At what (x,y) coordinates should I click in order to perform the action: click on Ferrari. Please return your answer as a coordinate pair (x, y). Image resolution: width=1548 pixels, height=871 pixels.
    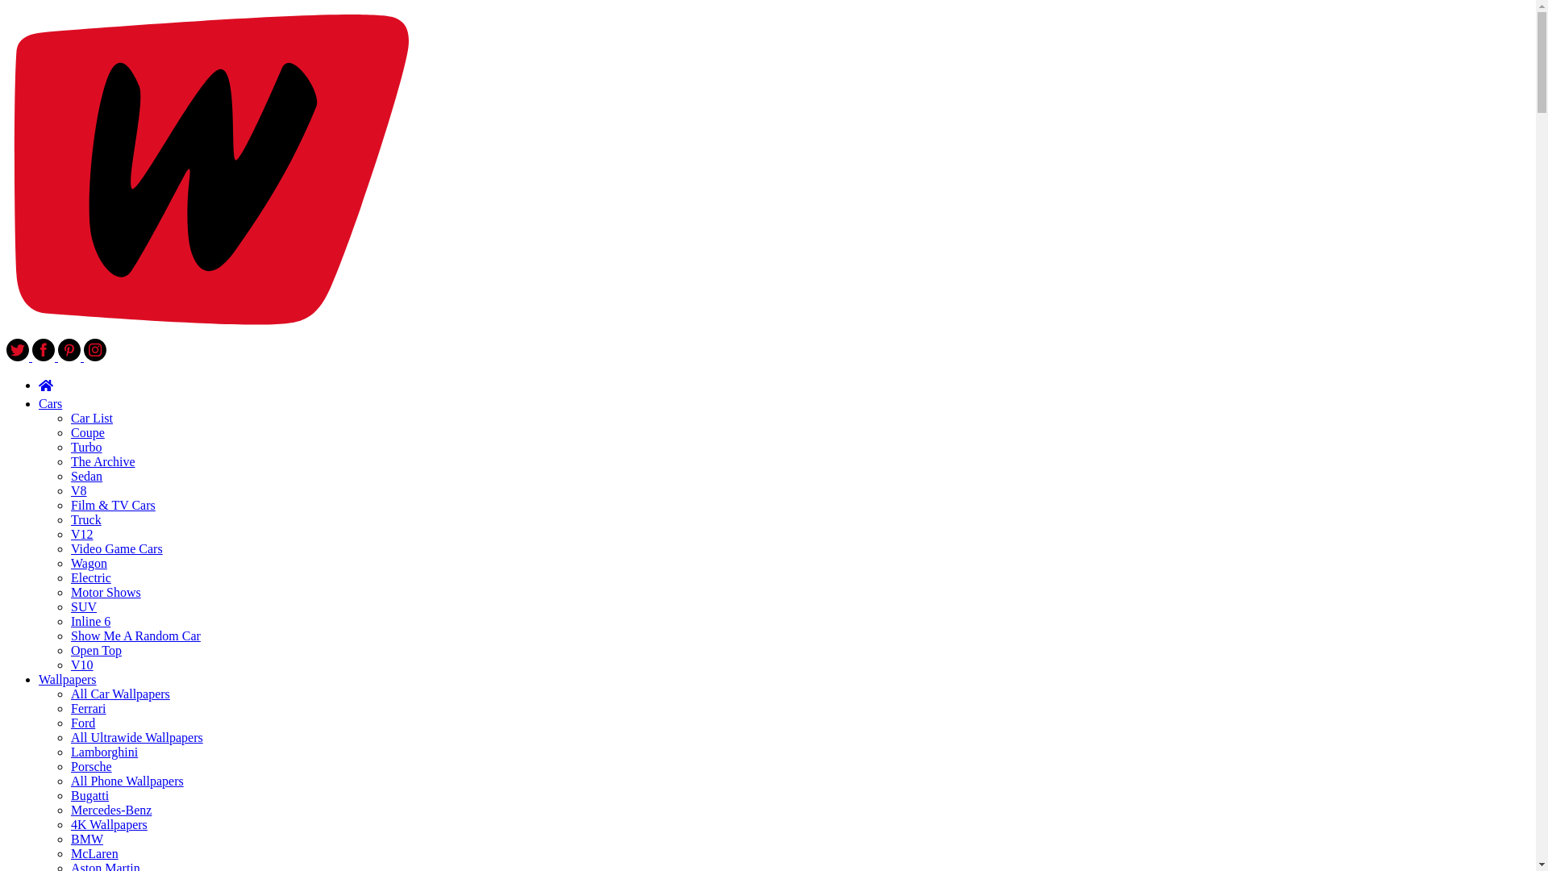
    Looking at the image, I should click on (89, 708).